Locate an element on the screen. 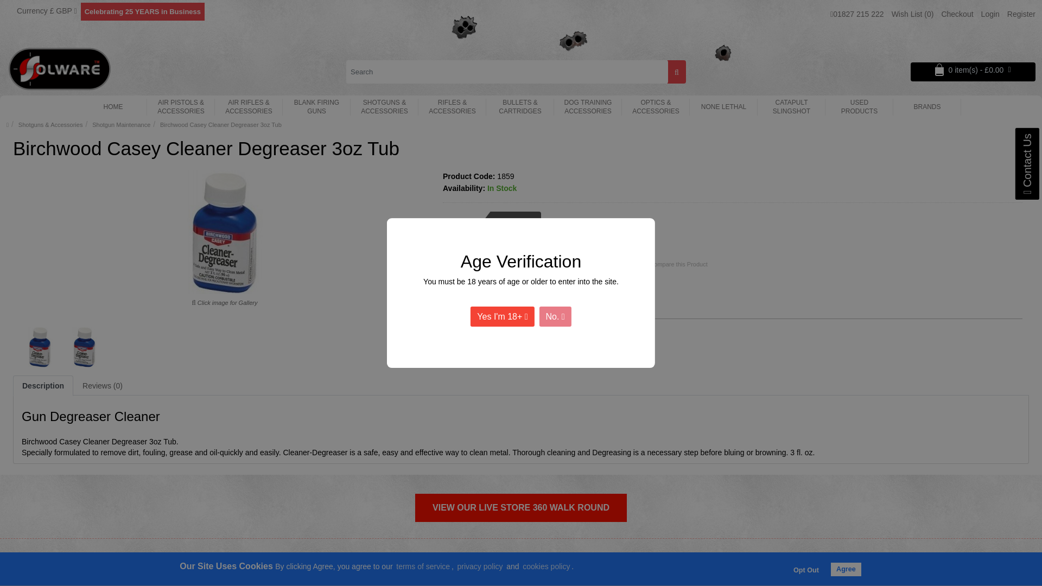 Image resolution: width=1042 pixels, height=586 pixels. 1 is located at coordinates (479, 263).